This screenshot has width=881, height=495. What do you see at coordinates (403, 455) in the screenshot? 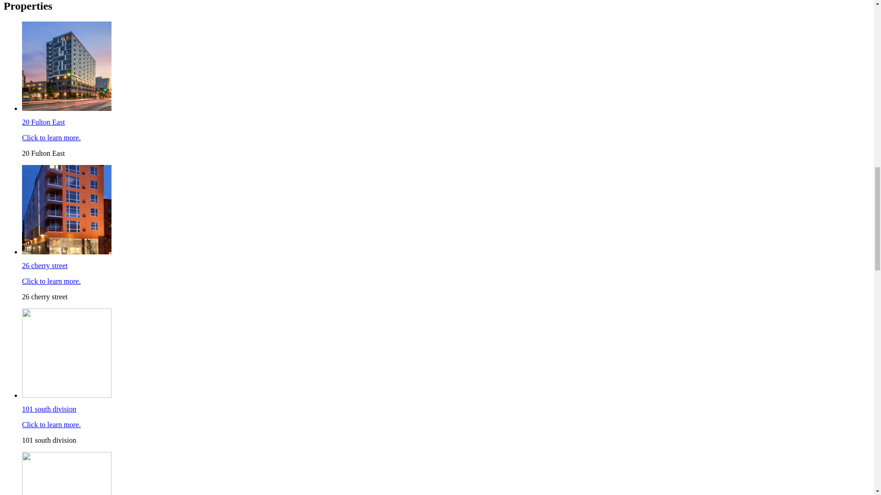
I see `Learn more about Grand Rapids` at bounding box center [403, 455].